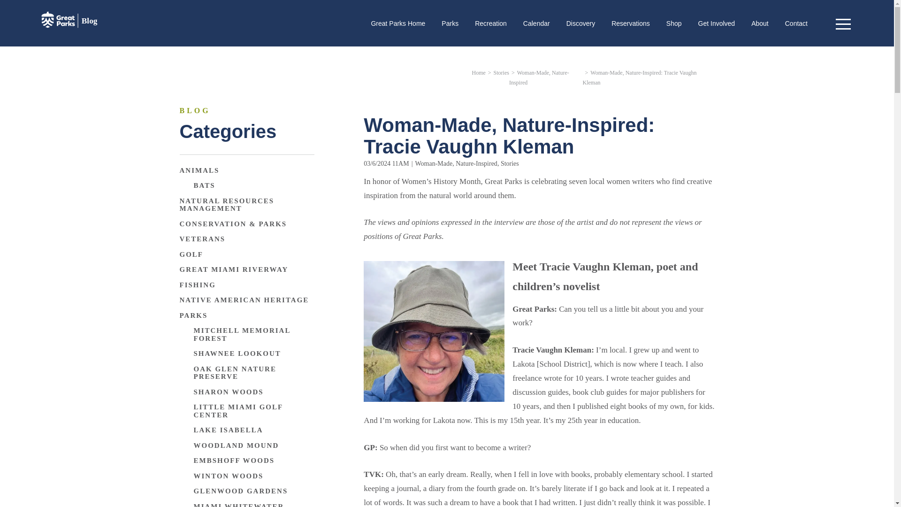  What do you see at coordinates (539, 77) in the screenshot?
I see `Go to the Woman-Made, Nature-Inspired category archives.` at bounding box center [539, 77].